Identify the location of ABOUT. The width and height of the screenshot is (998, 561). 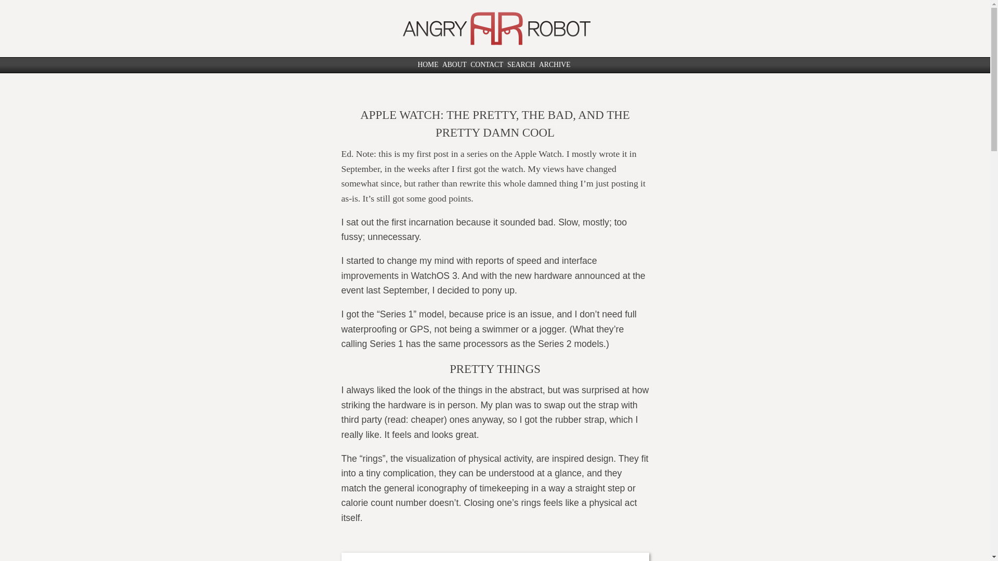
(454, 64).